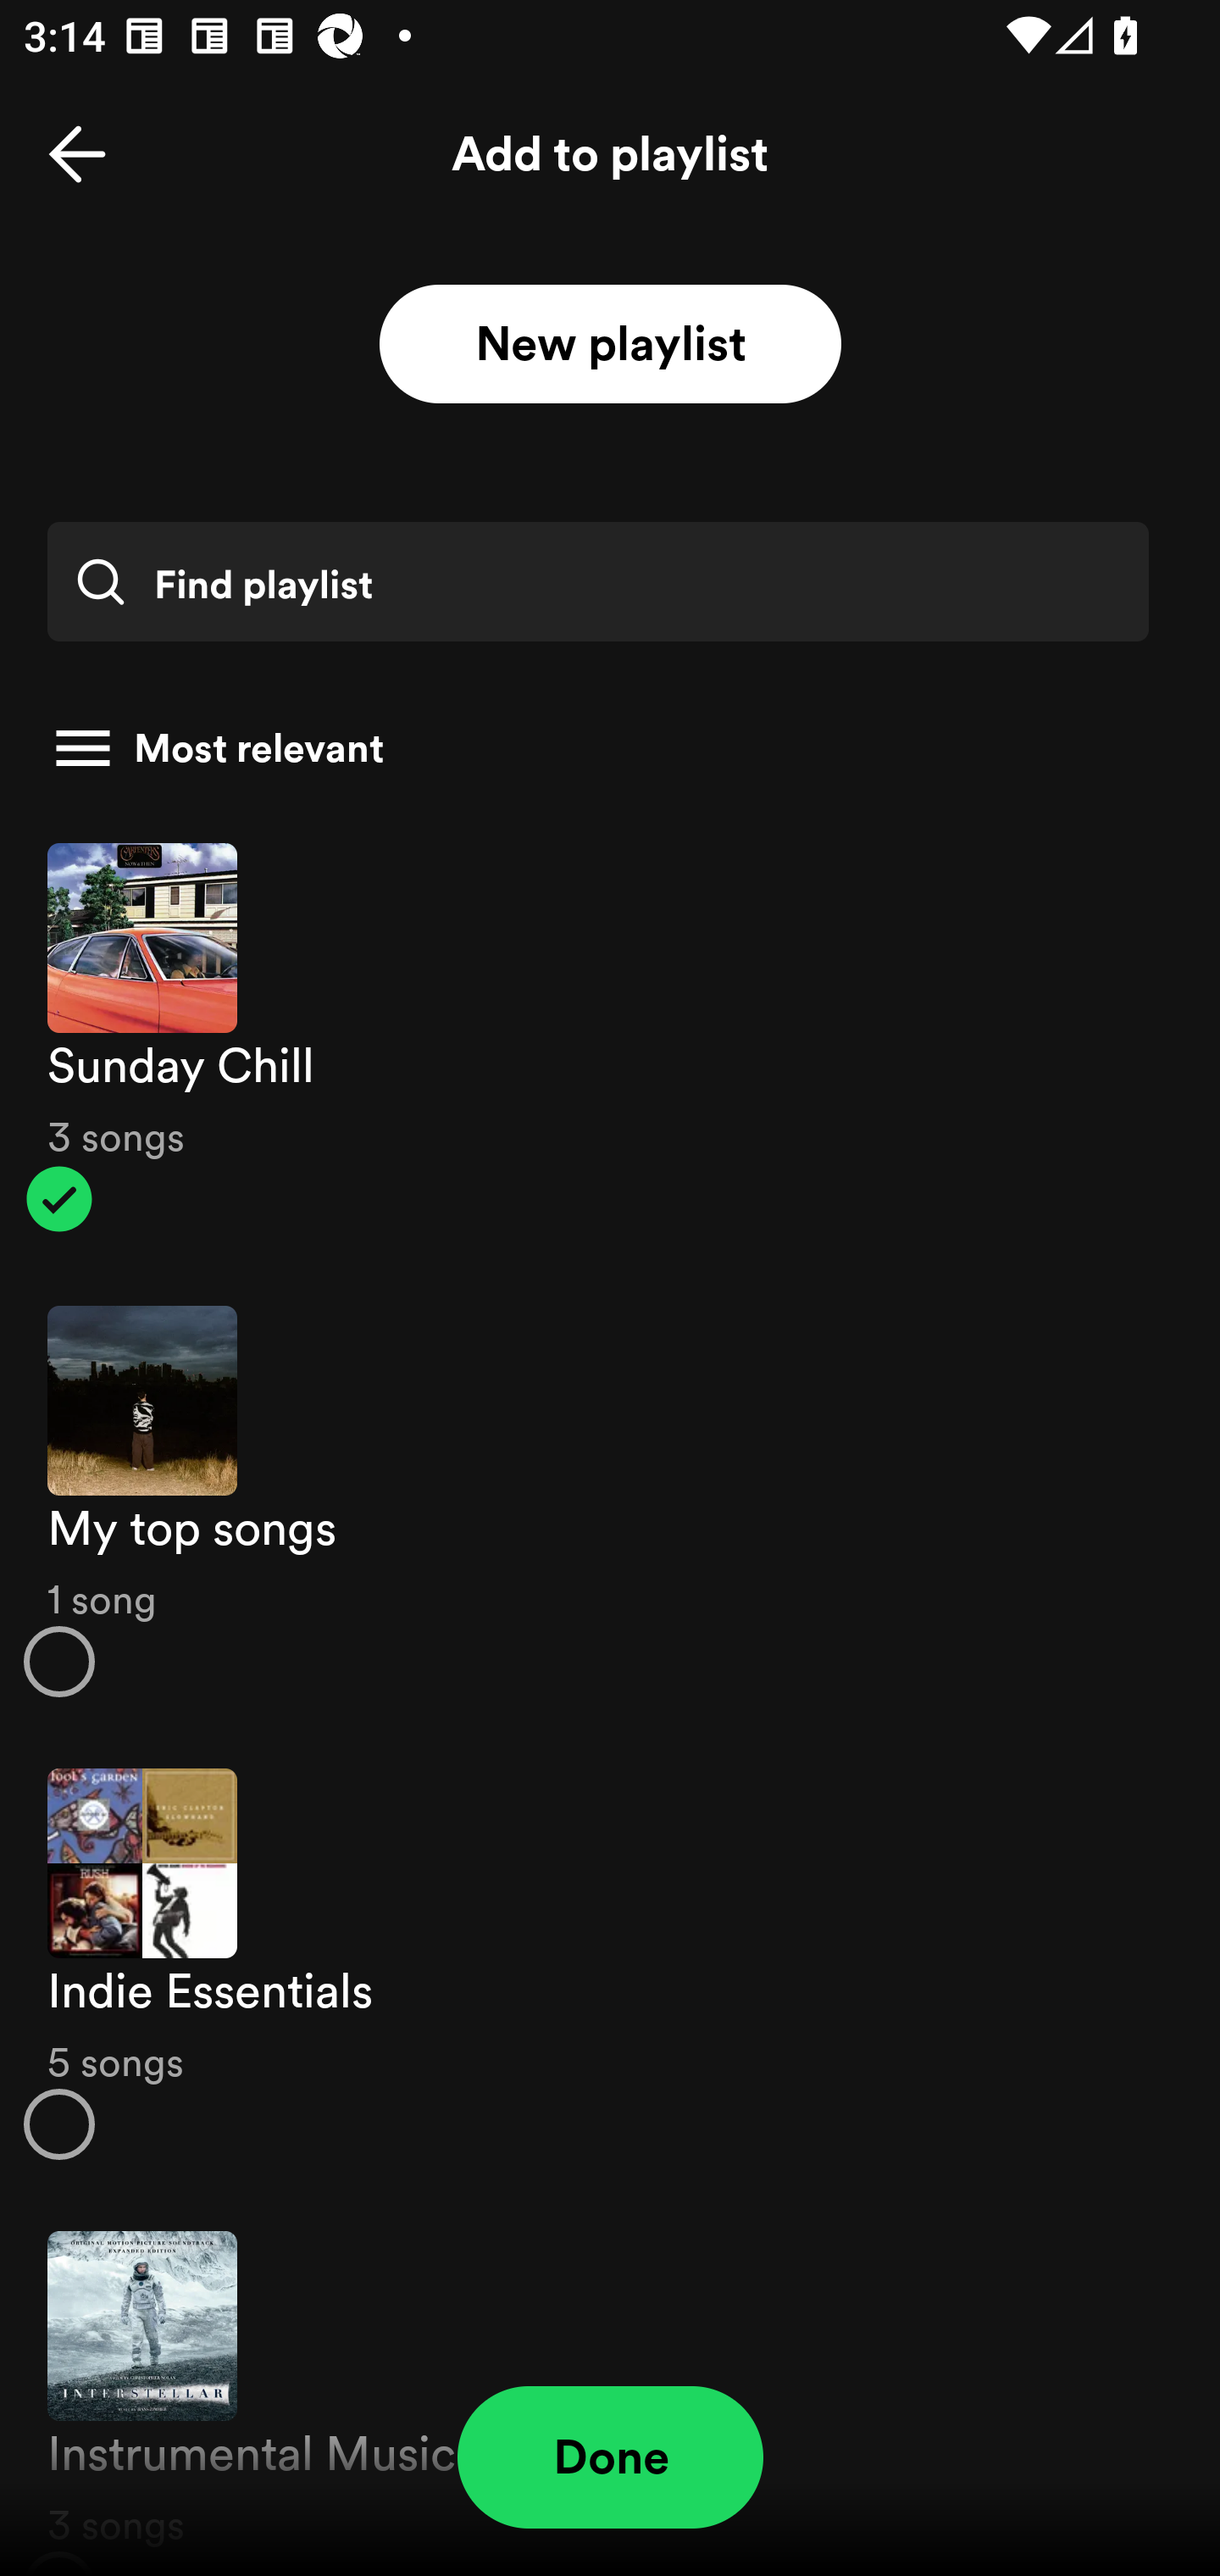 Image resolution: width=1220 pixels, height=2576 pixels. Describe the element at coordinates (610, 1964) in the screenshot. I see `Indie Essentials 5 songs` at that location.